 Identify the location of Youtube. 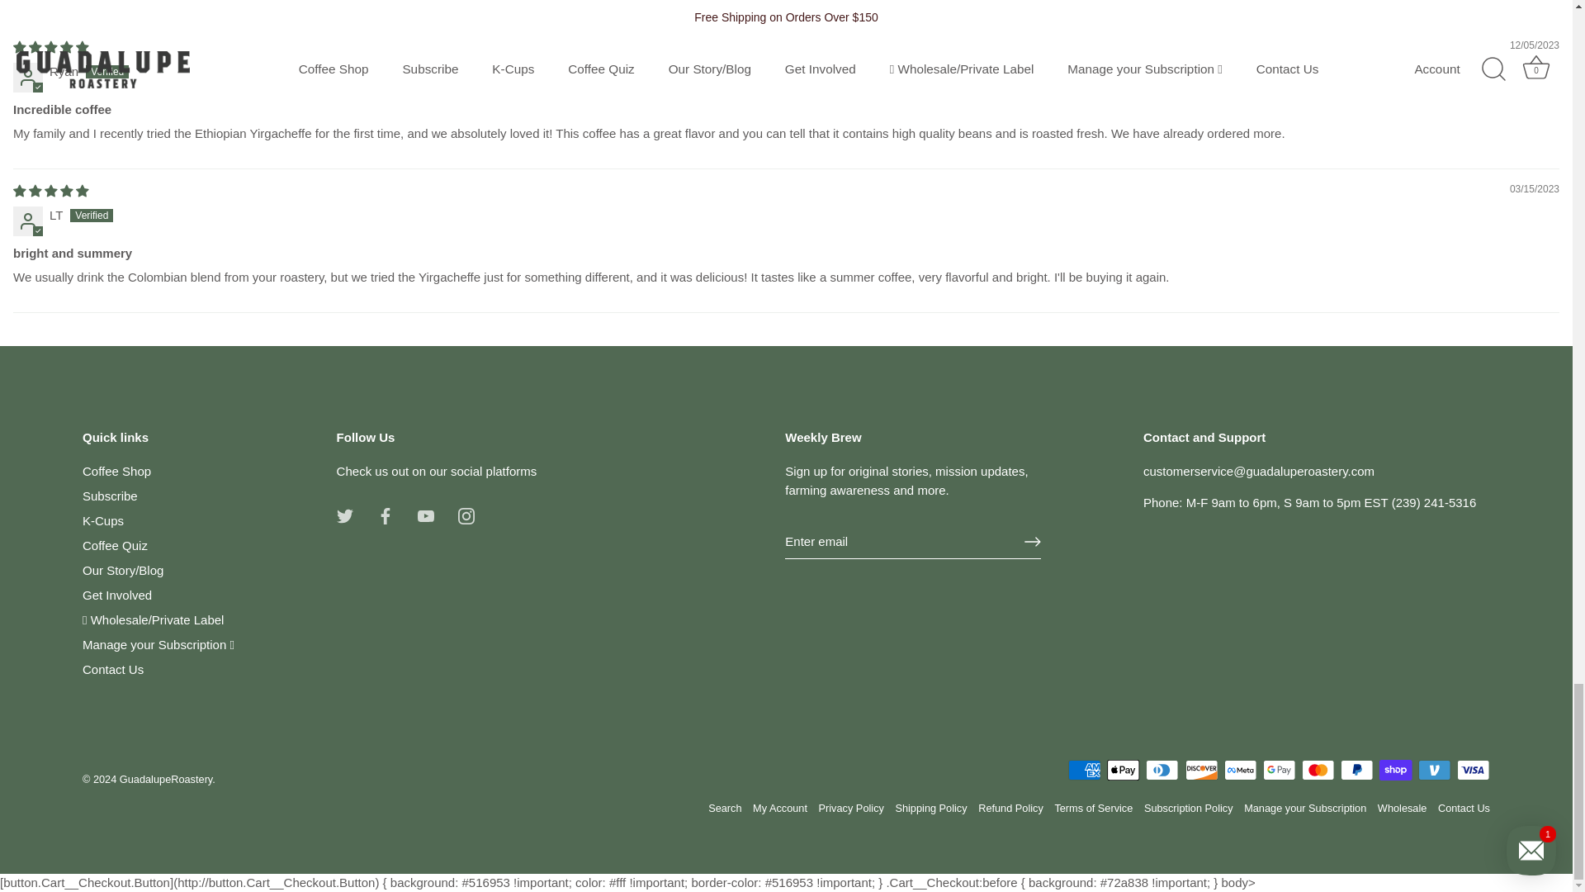
(426, 515).